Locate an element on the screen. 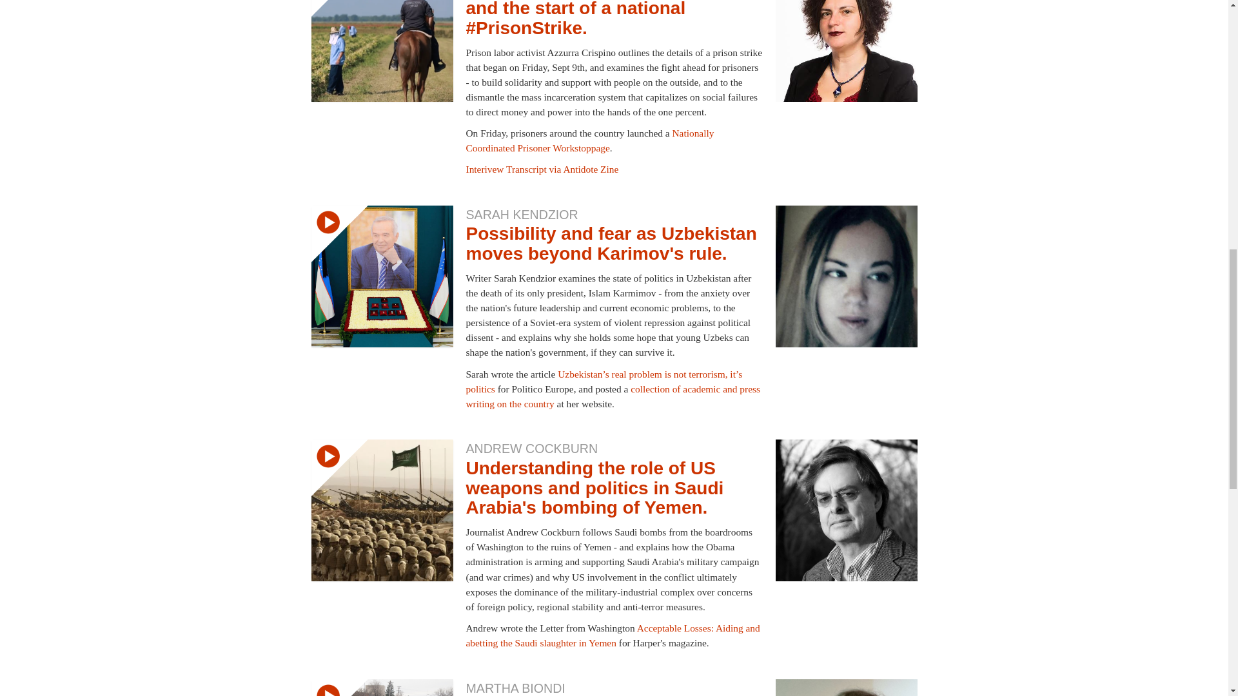 The height and width of the screenshot is (696, 1238). Nationally Coordinated Prisoner Workstoppage is located at coordinates (589, 140).